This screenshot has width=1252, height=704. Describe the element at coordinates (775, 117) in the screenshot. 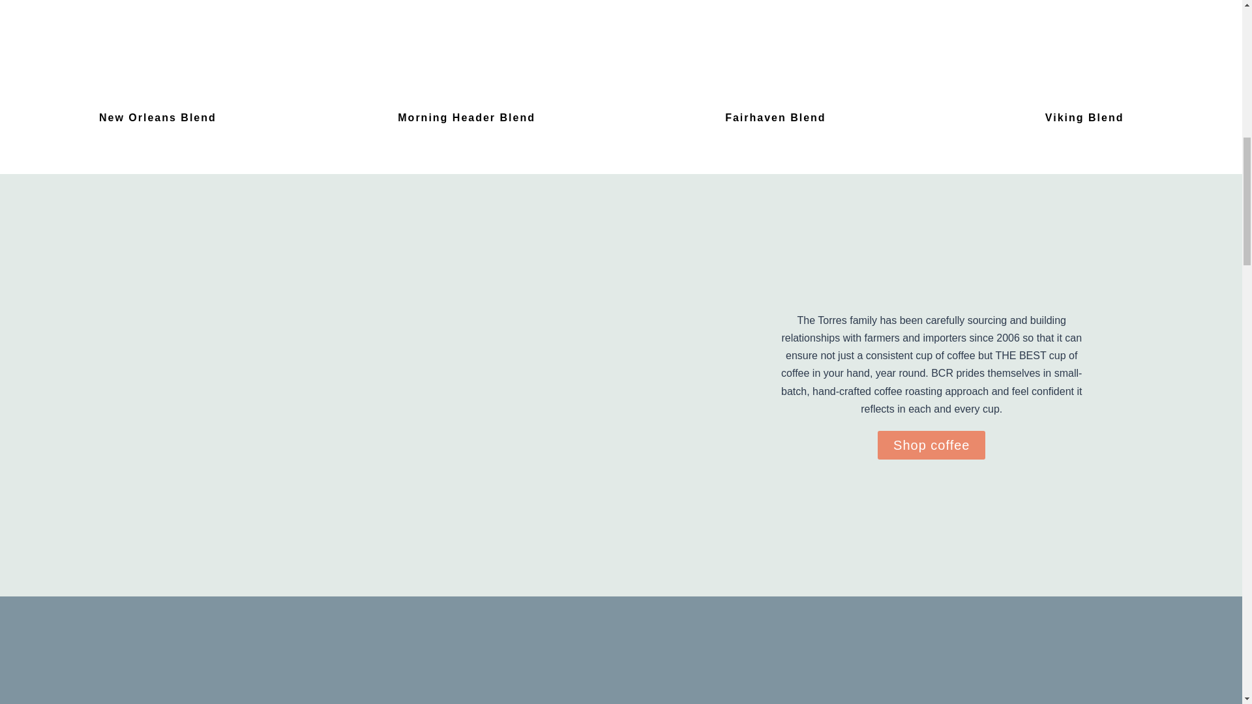

I see `Fairhaven Blend` at that location.